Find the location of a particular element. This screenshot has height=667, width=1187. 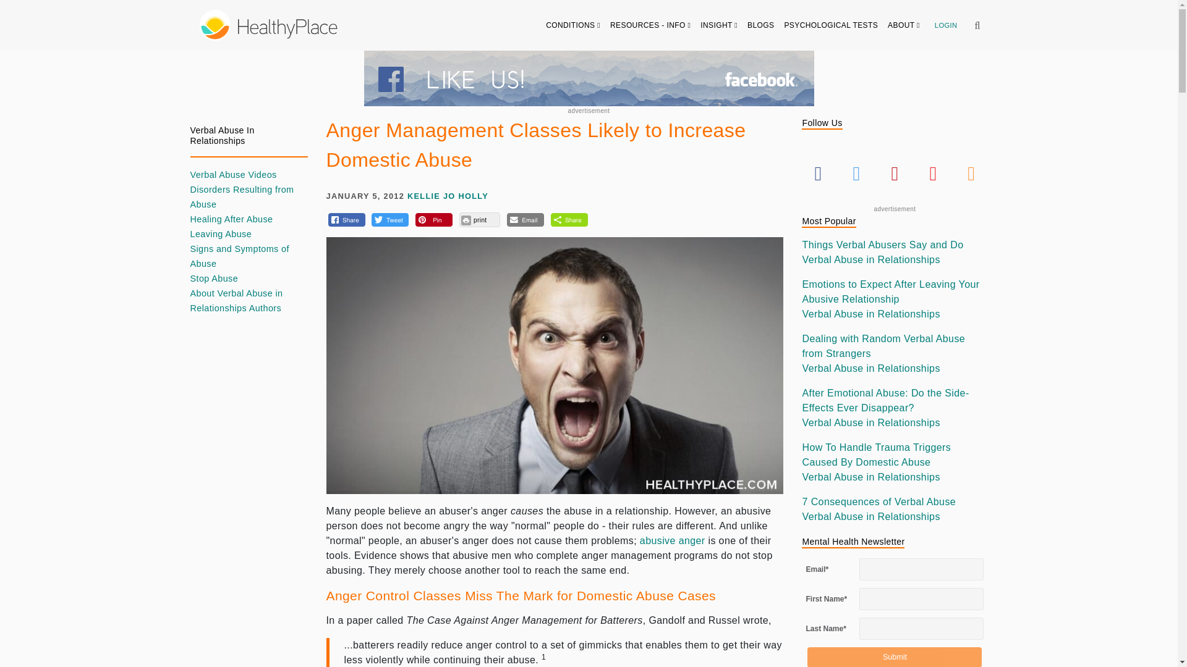

Submit is located at coordinates (894, 657).